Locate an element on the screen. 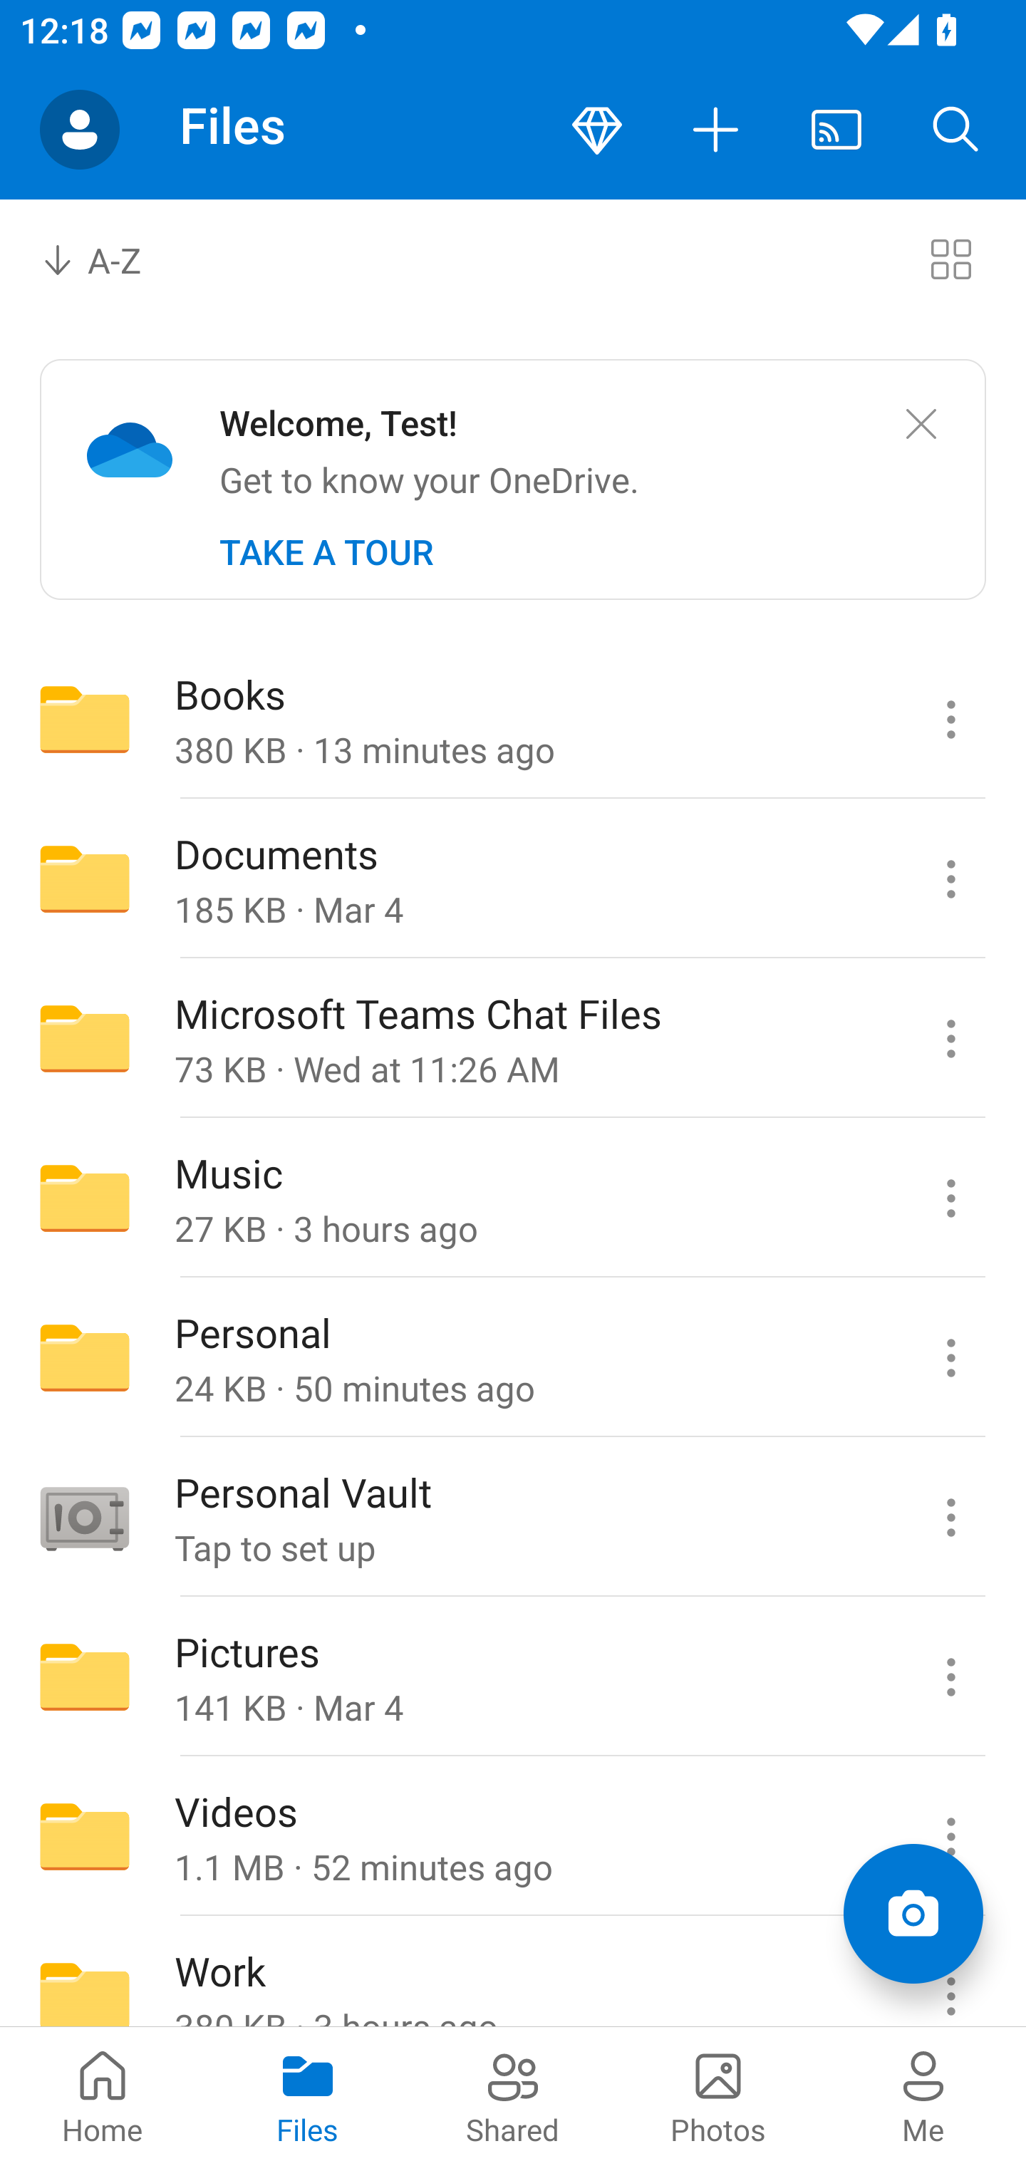 The width and height of the screenshot is (1026, 2166). Personal Vault commands is located at coordinates (950, 1518).